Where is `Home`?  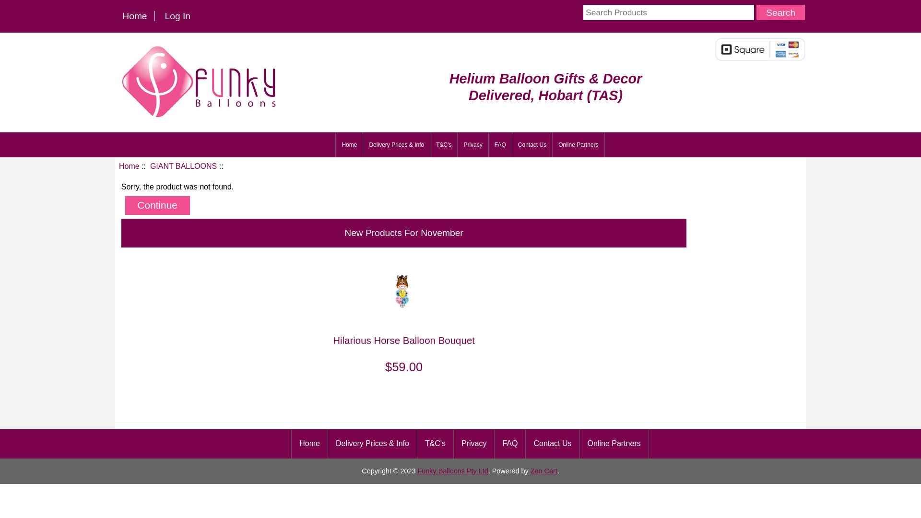 Home is located at coordinates (135, 16).